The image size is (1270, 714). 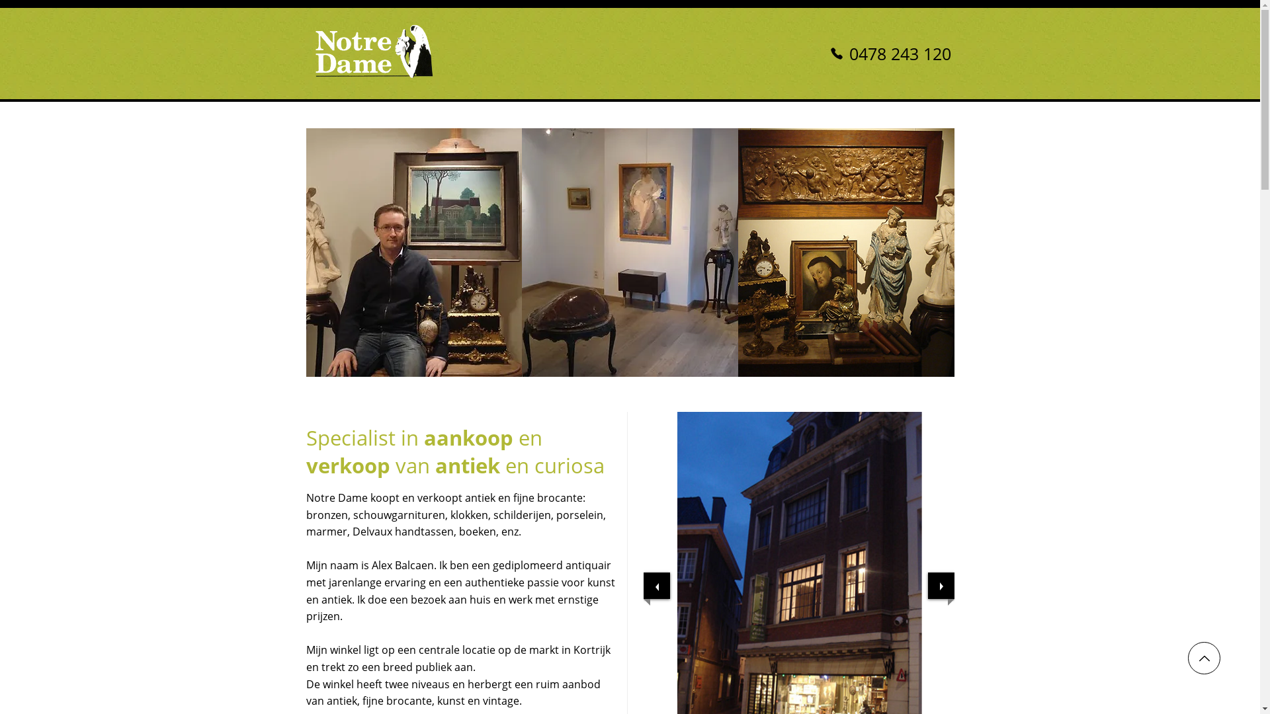 What do you see at coordinates (374, 53) in the screenshot?
I see `Antiek Notre Dame` at bounding box center [374, 53].